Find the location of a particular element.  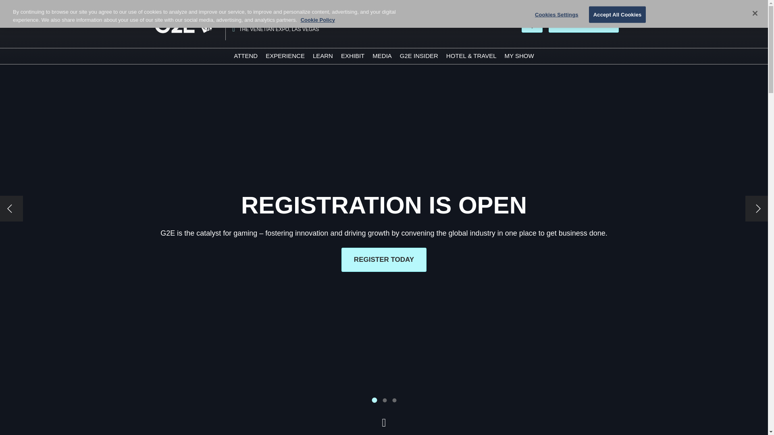

Display your plan is located at coordinates (532, 24).